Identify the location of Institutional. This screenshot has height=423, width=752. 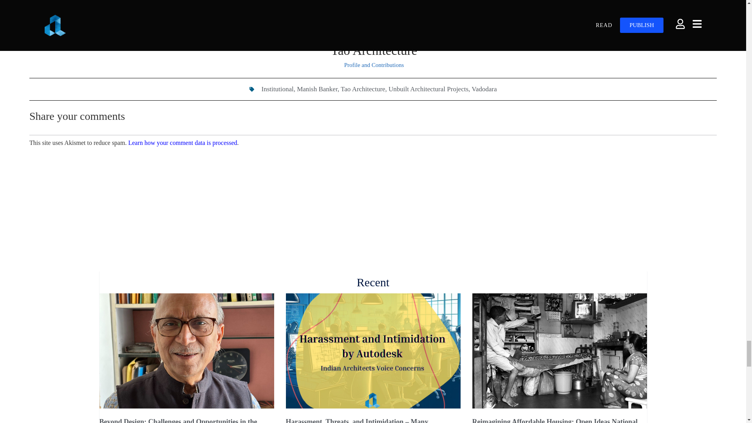
(278, 89).